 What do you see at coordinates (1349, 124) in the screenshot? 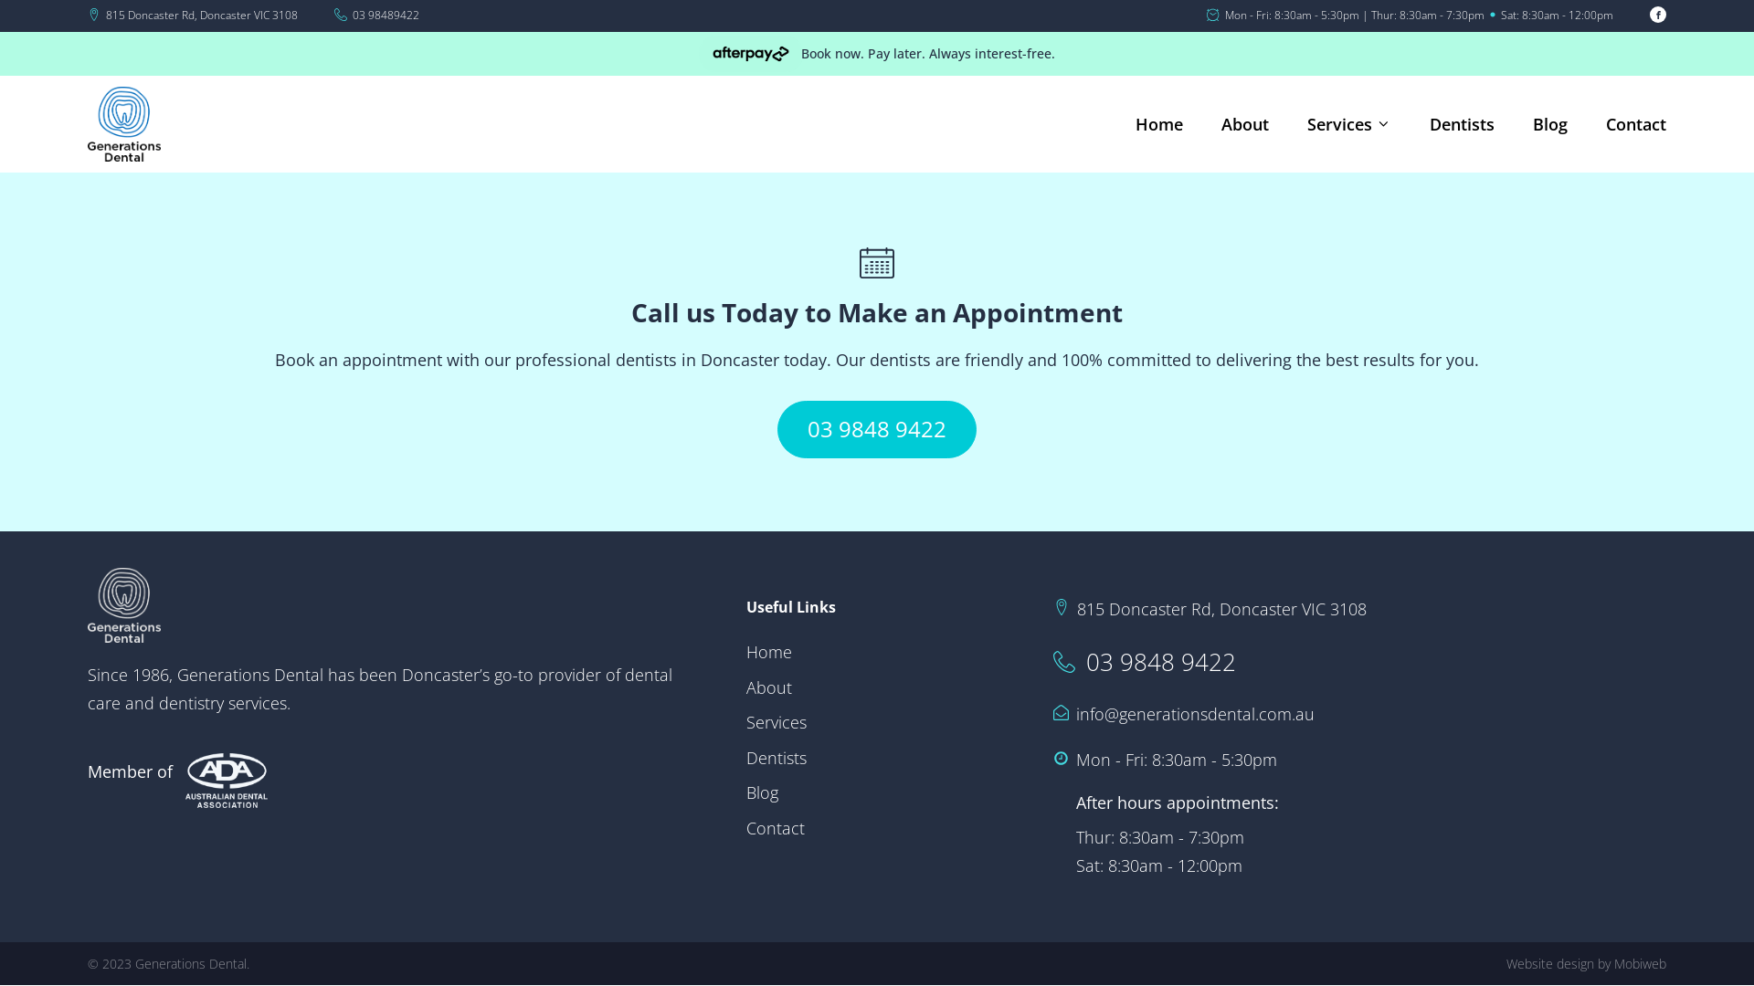
I see `Services` at bounding box center [1349, 124].